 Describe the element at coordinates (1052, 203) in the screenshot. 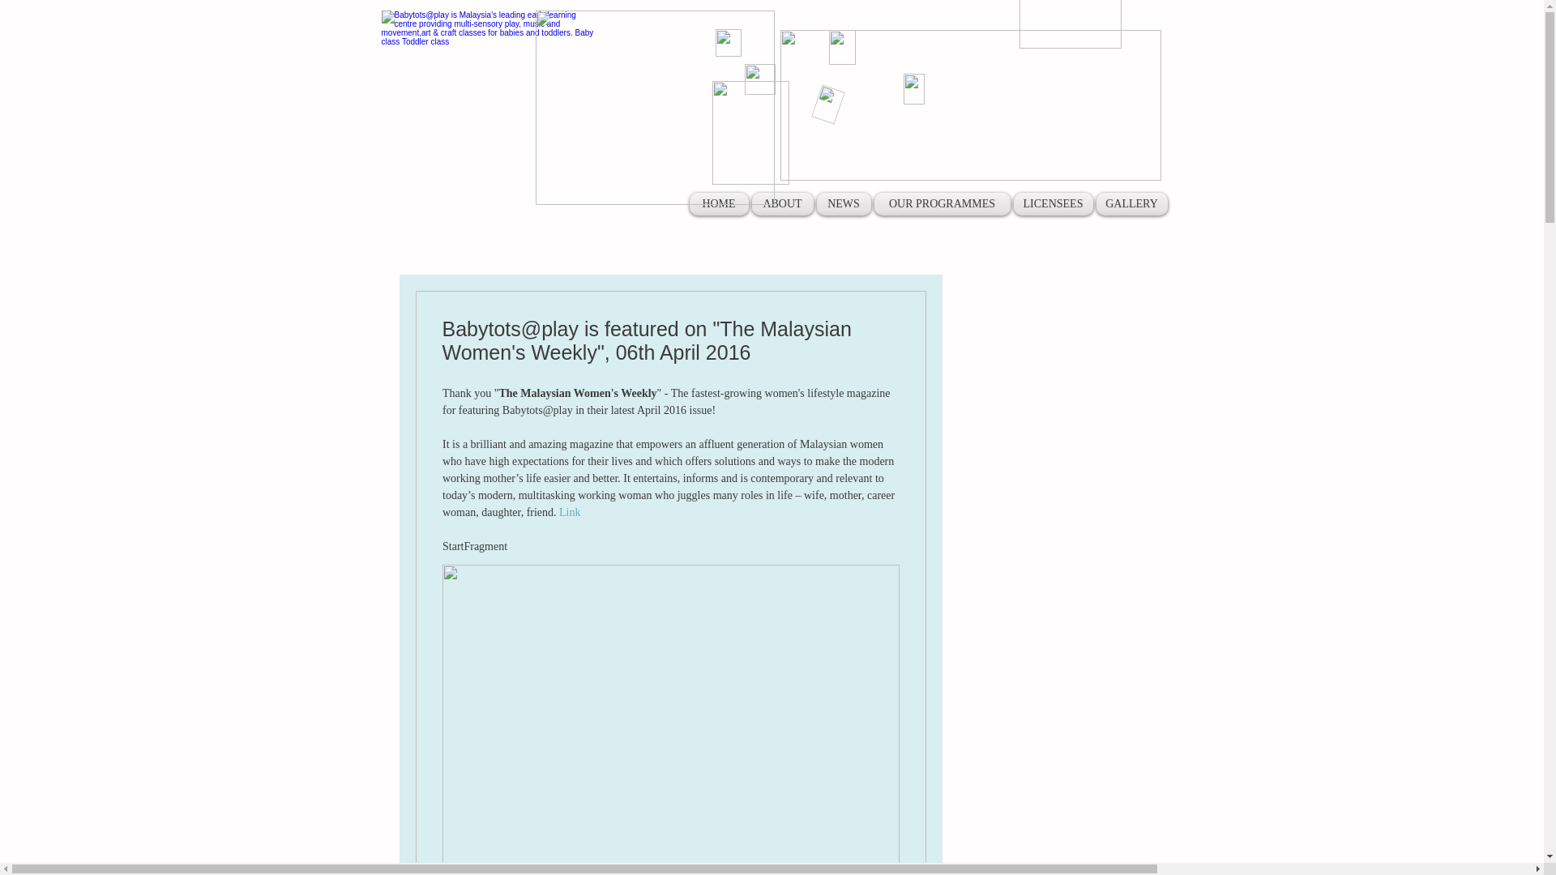

I see `LICENSEES` at that location.